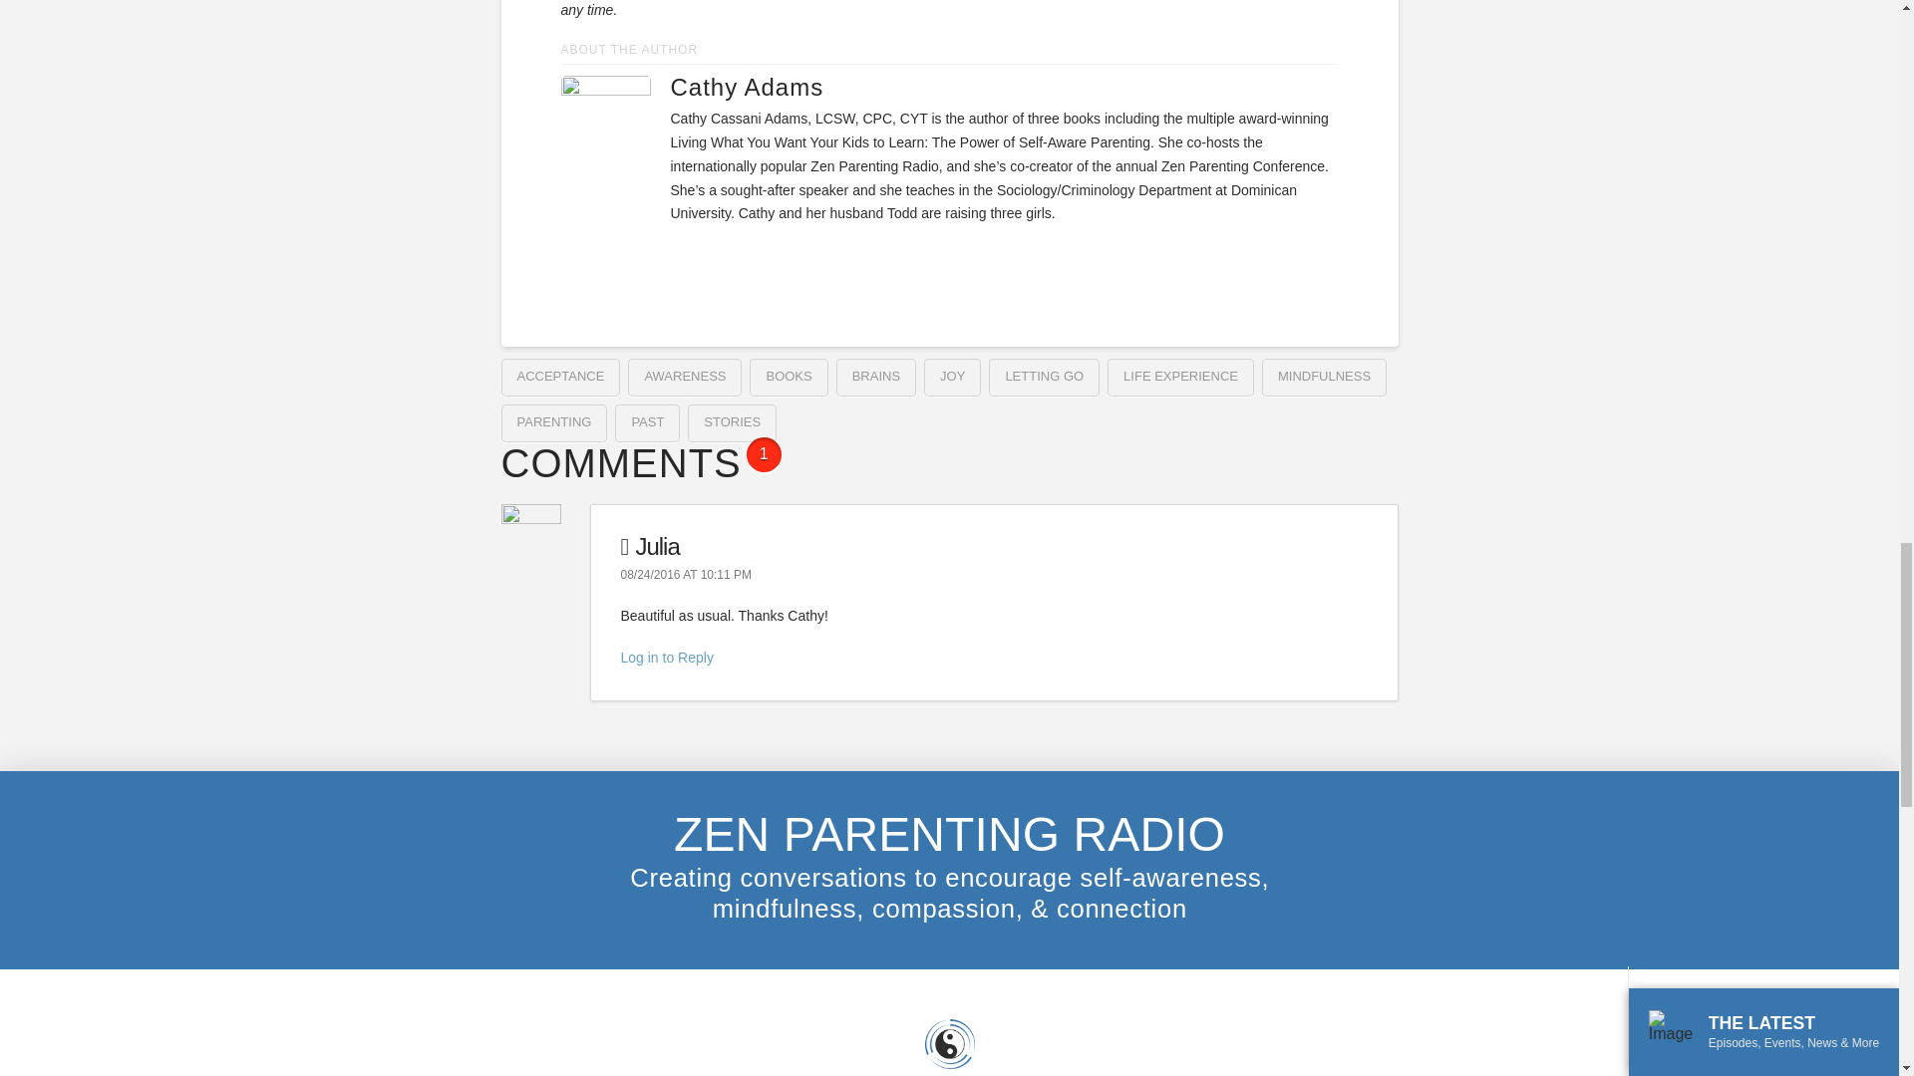 Image resolution: width=1914 pixels, height=1076 pixels. I want to click on AWARENESS, so click(684, 377).